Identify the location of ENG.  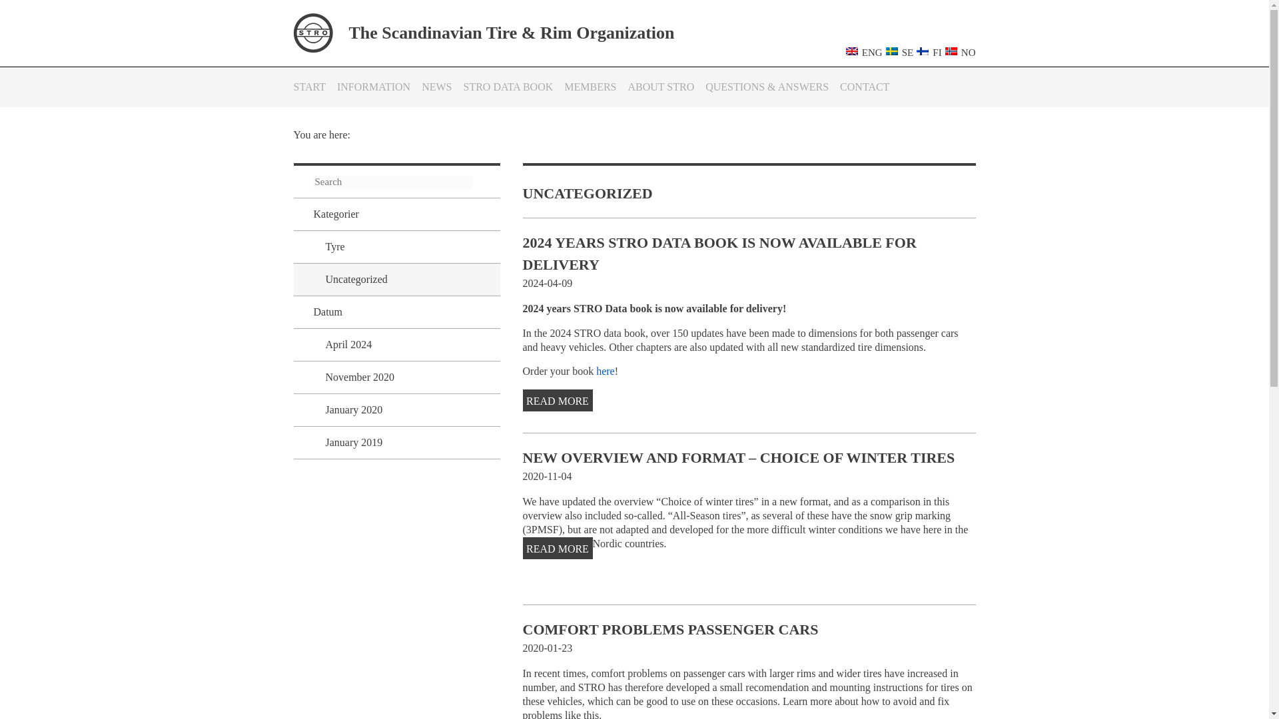
(851, 51).